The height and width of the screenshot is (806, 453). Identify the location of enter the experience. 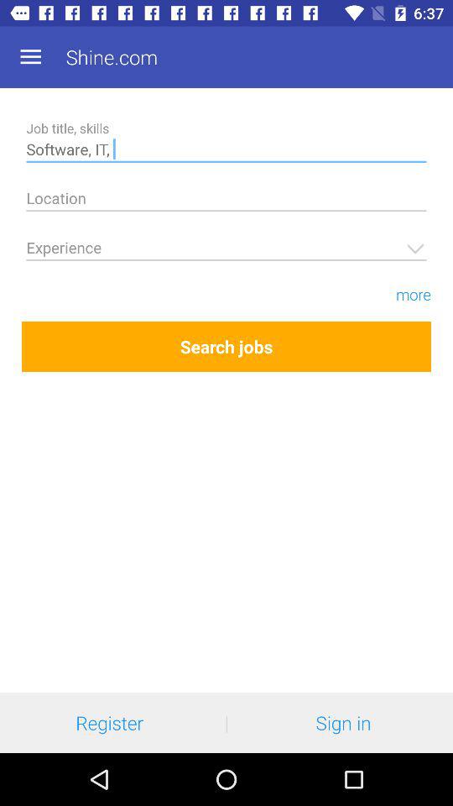
(226, 250).